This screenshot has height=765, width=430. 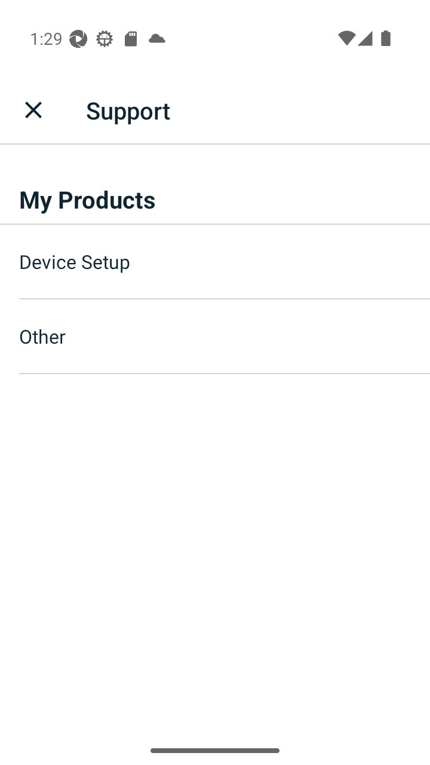 I want to click on Device Setup, so click(x=225, y=262).